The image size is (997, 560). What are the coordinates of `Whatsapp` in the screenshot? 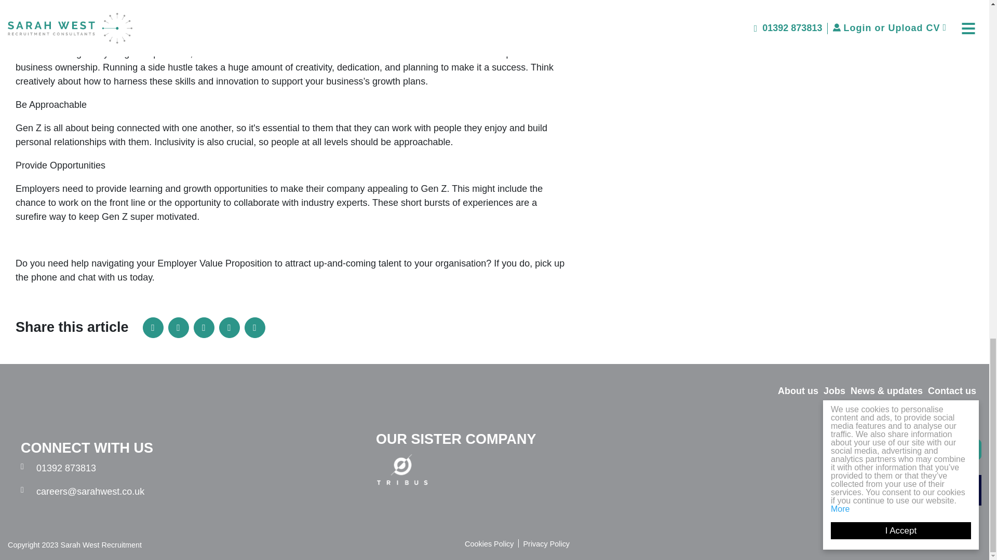 It's located at (254, 328).